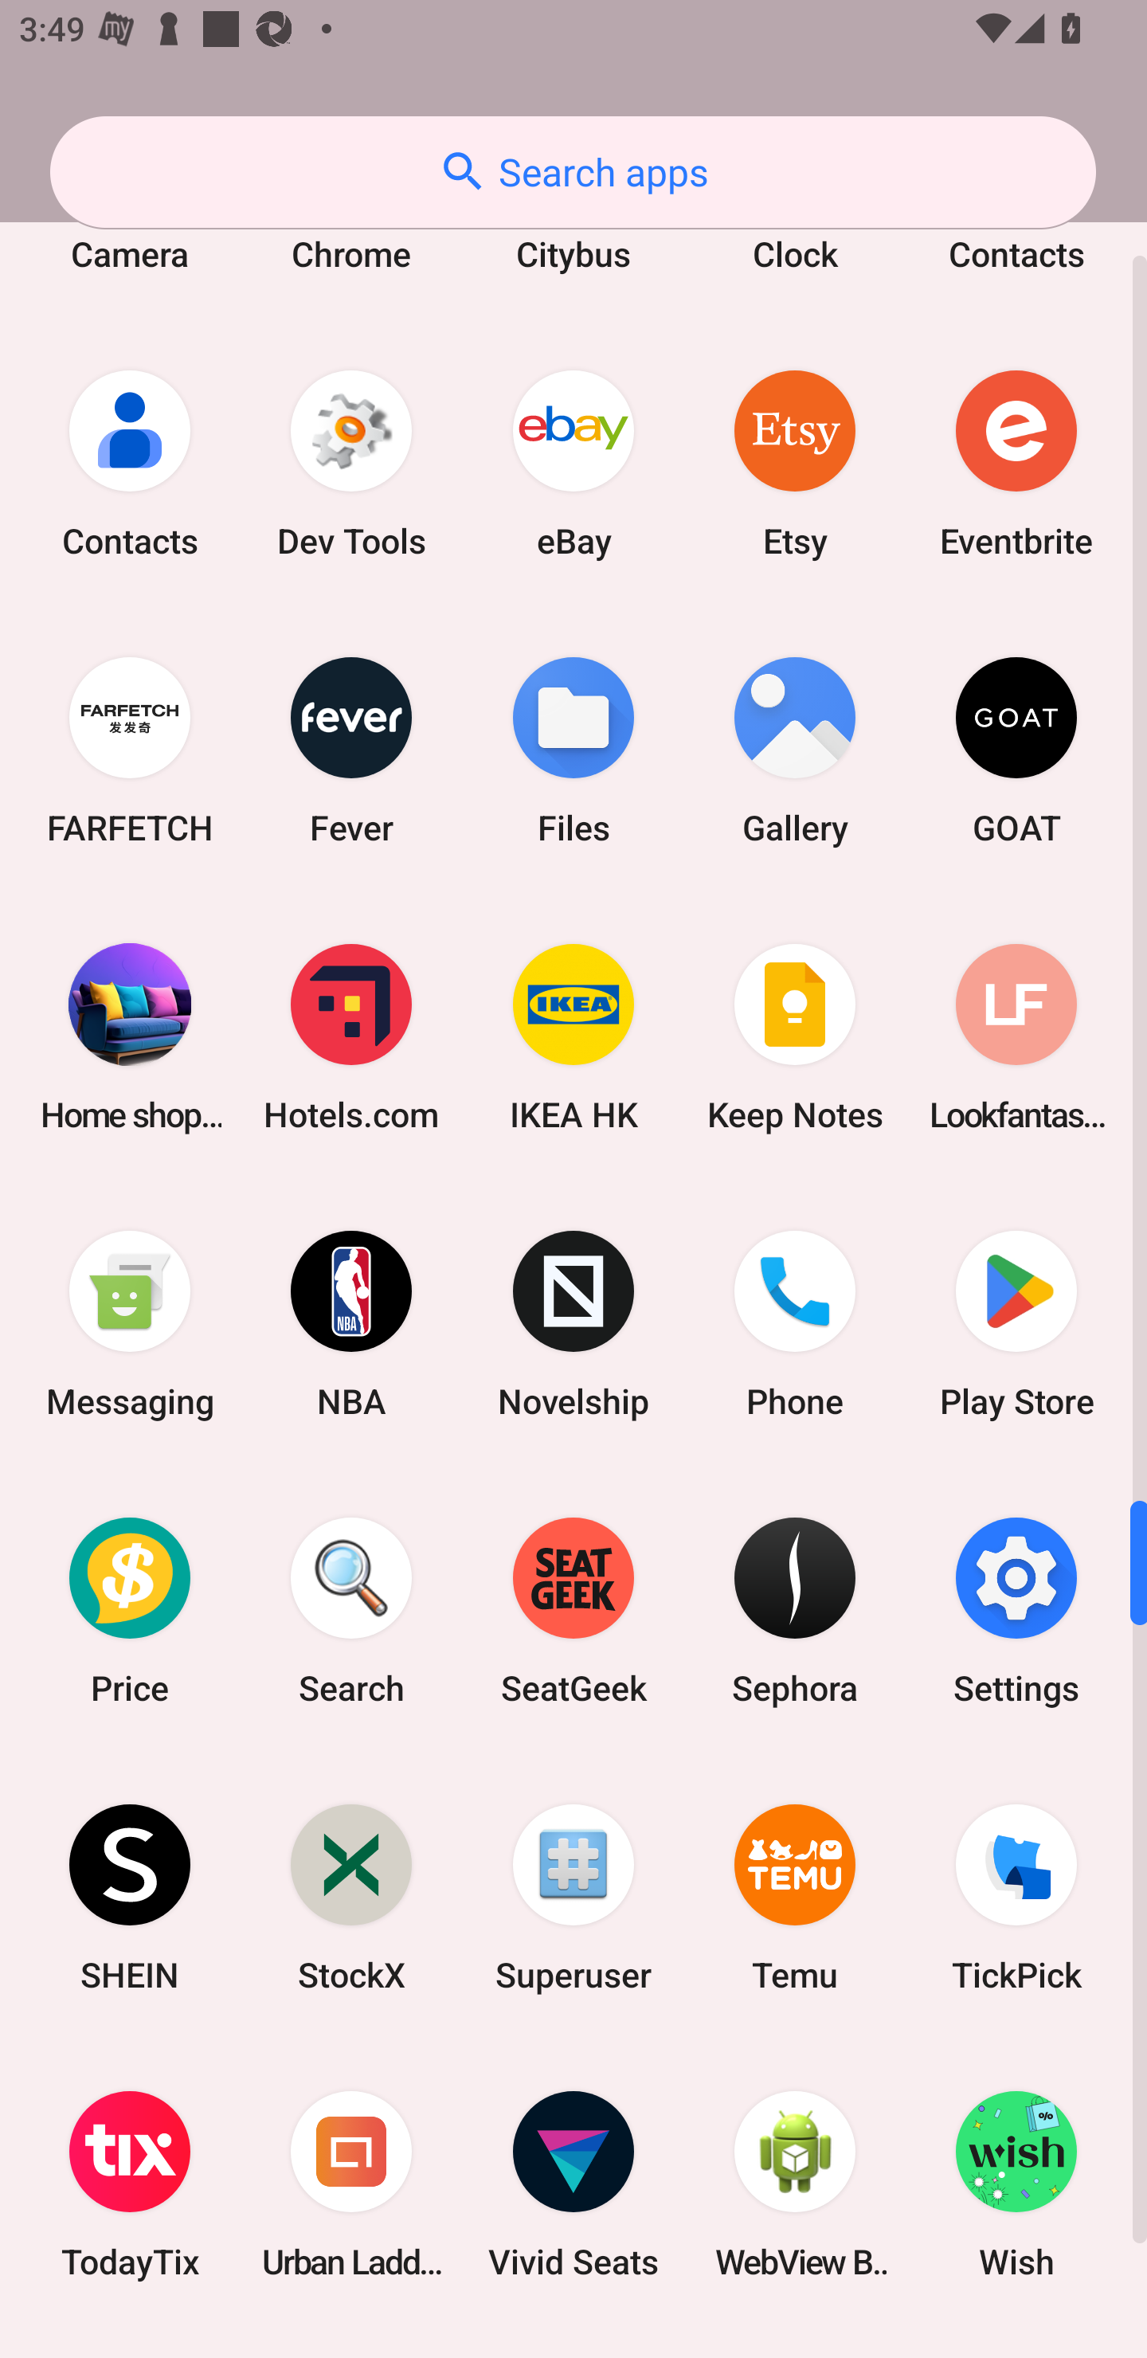  Describe the element at coordinates (795, 749) in the screenshot. I see `Gallery` at that location.